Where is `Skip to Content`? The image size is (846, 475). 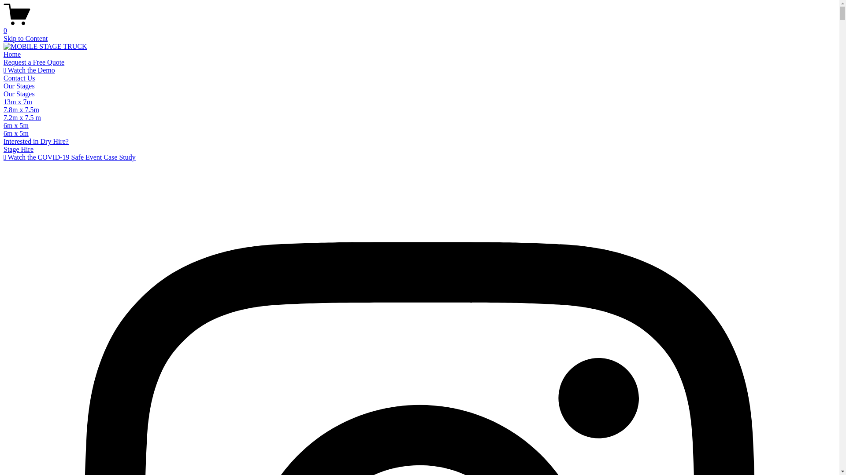
Skip to Content is located at coordinates (26, 39).